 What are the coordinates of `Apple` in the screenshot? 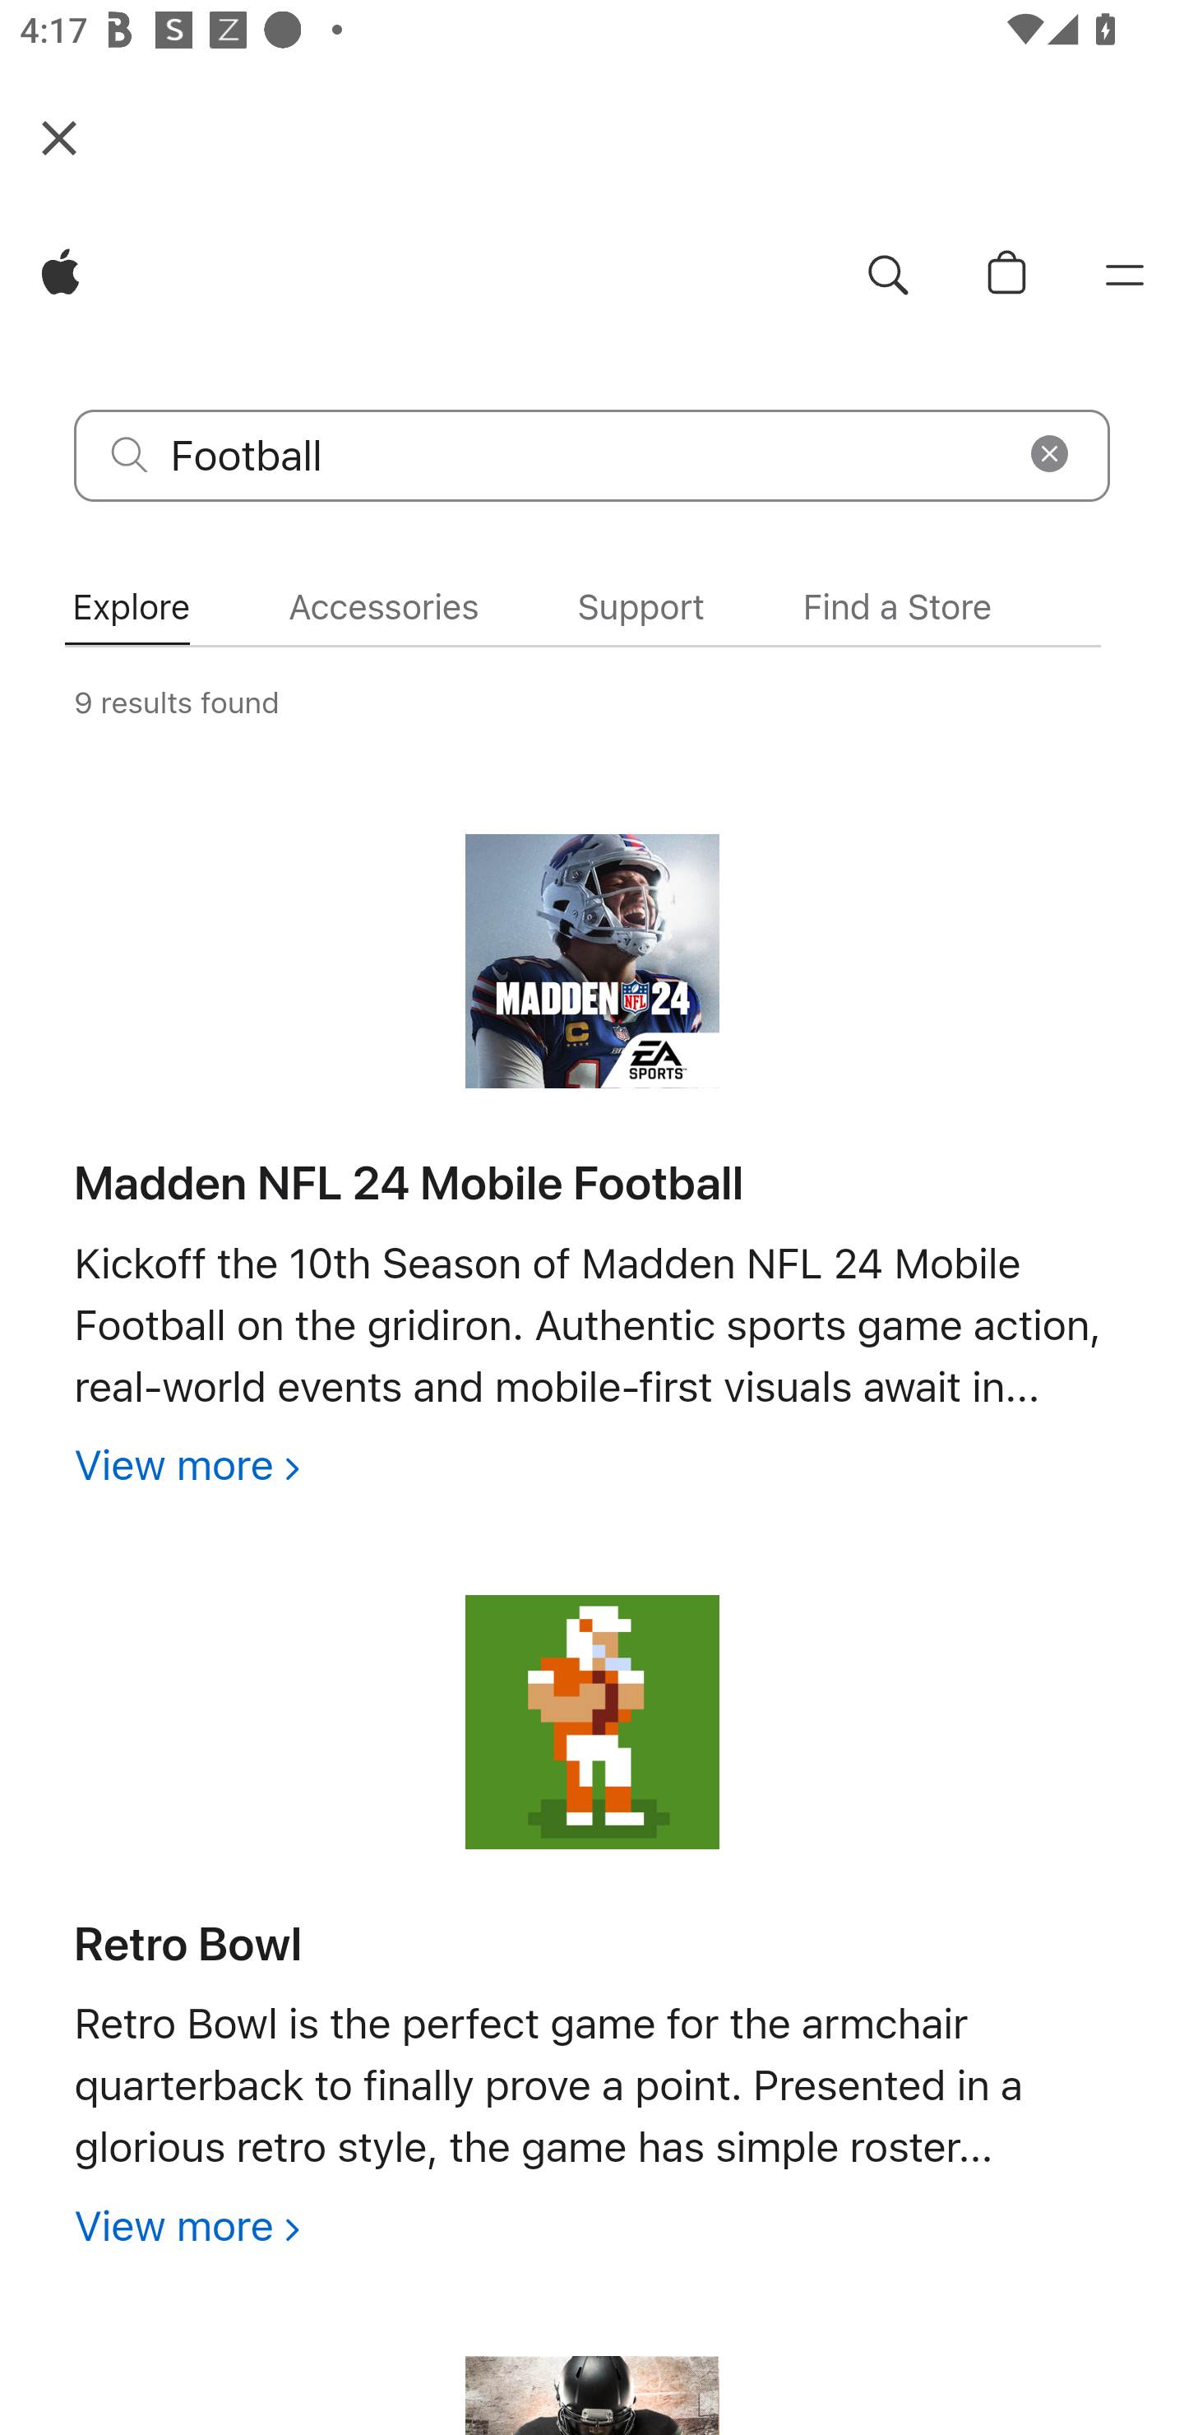 It's located at (60, 276).